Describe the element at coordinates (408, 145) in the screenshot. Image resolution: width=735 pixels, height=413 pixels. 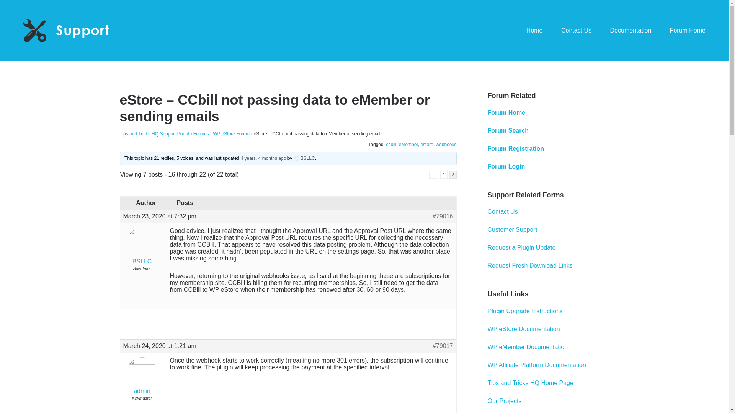
I see `eMember` at that location.